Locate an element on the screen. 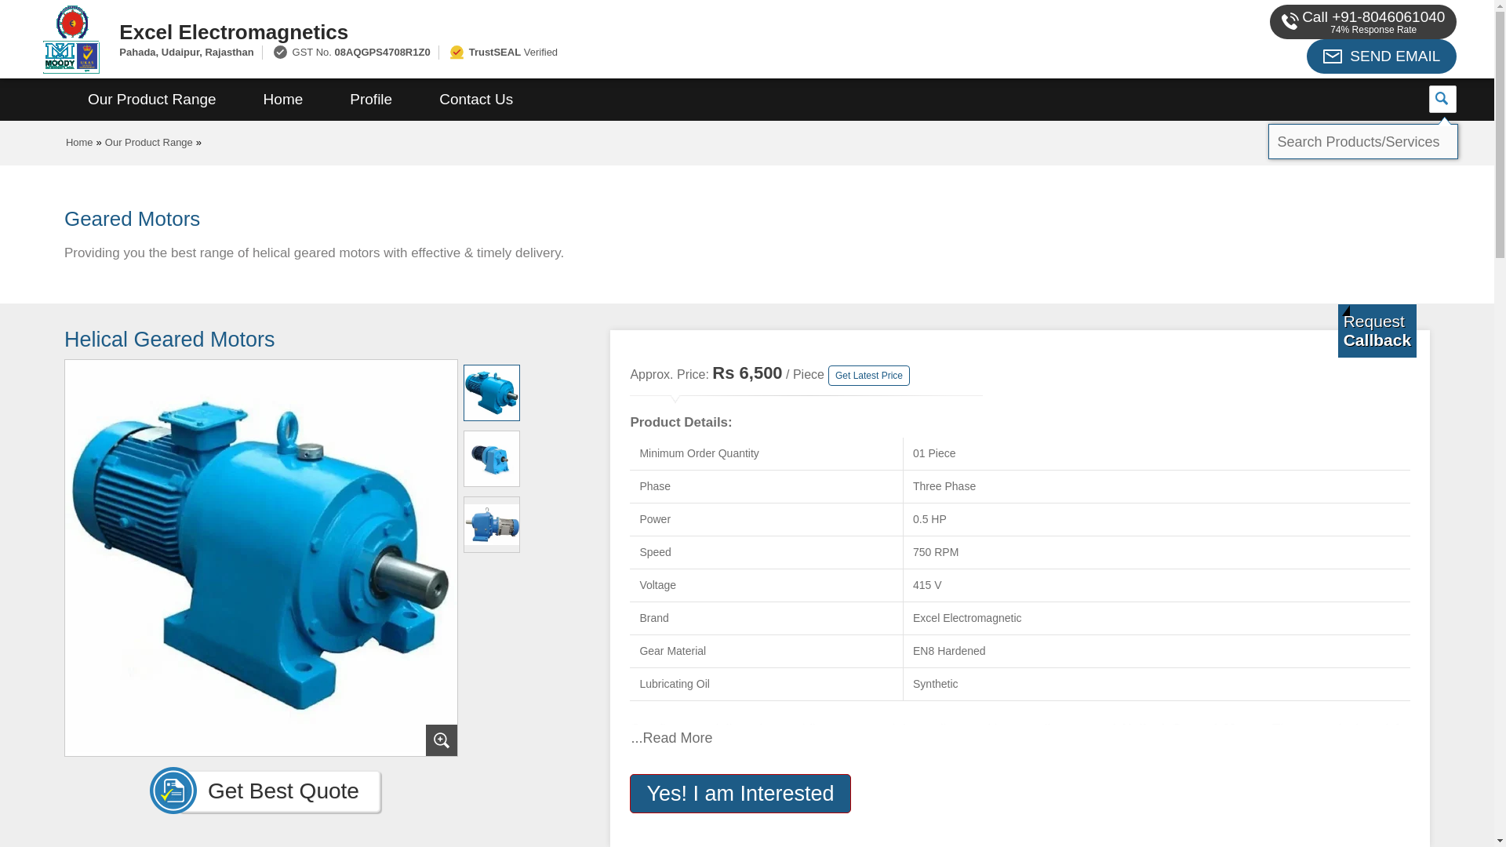  Profile is located at coordinates (370, 100).